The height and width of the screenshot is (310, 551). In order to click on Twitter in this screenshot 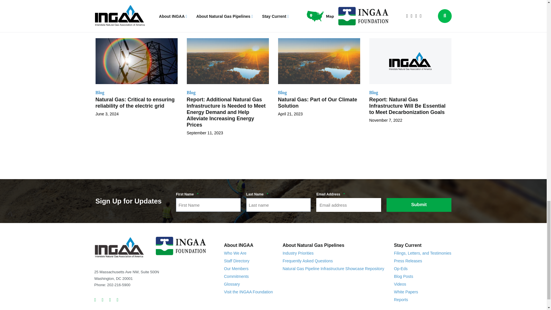, I will do `click(96, 300)`.